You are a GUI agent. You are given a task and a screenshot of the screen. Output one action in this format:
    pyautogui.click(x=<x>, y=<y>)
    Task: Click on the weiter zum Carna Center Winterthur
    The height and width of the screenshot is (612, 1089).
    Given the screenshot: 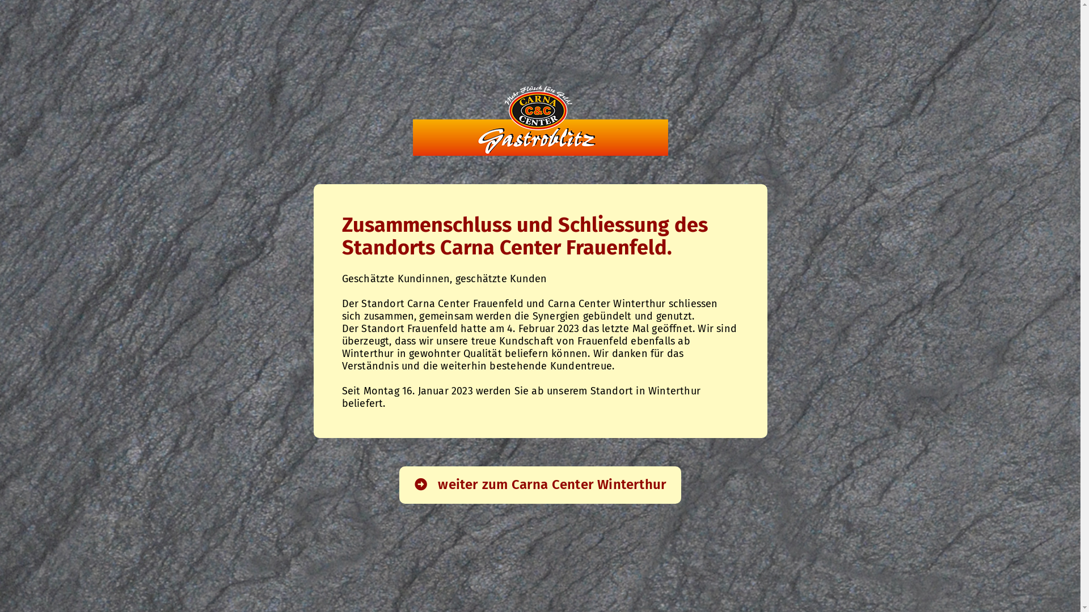 What is the action you would take?
    pyautogui.click(x=540, y=485)
    